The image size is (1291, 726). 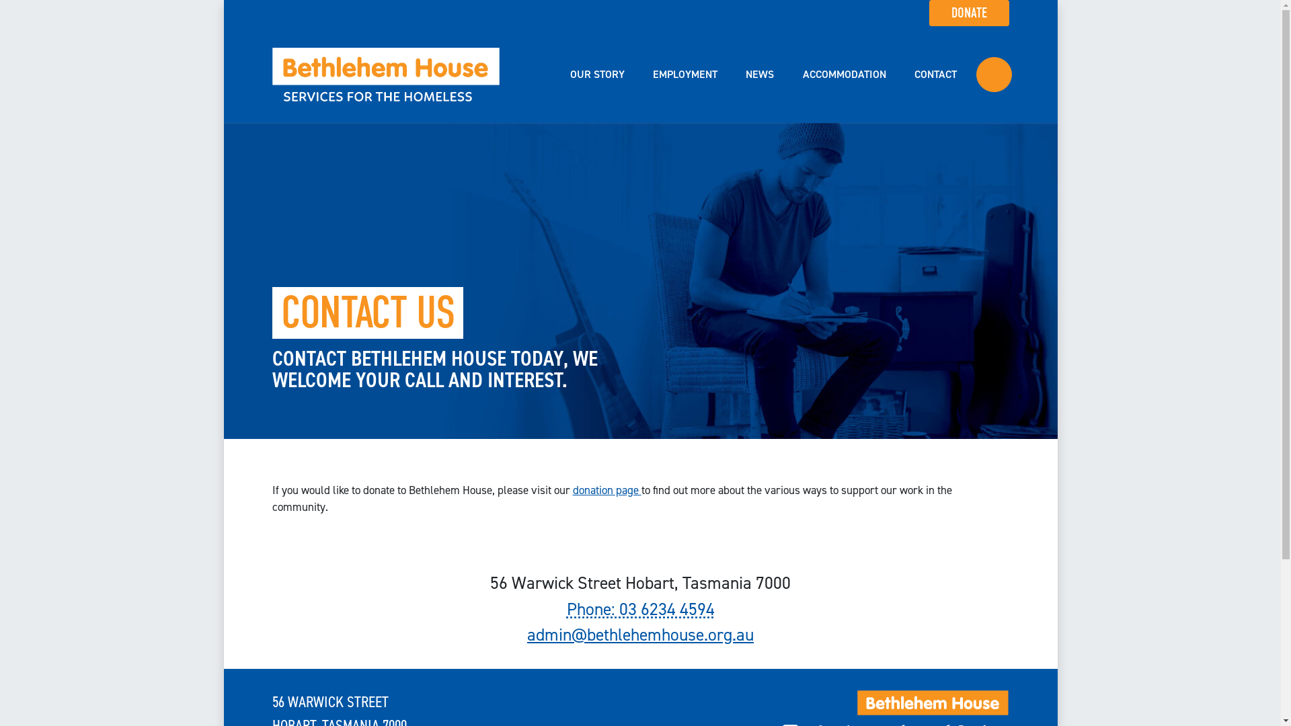 I want to click on admin@bethlehemhouse.org.au, so click(x=640, y=635).